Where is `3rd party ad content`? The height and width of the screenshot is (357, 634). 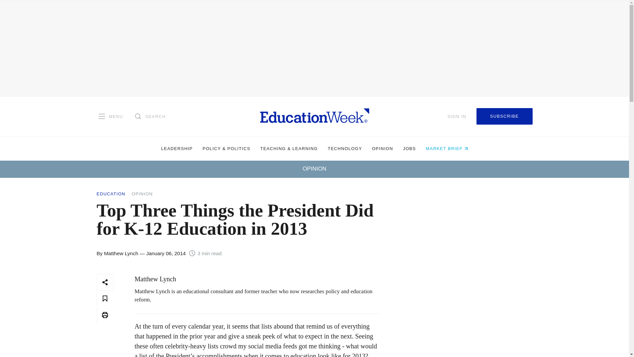
3rd party ad content is located at coordinates (466, 315).